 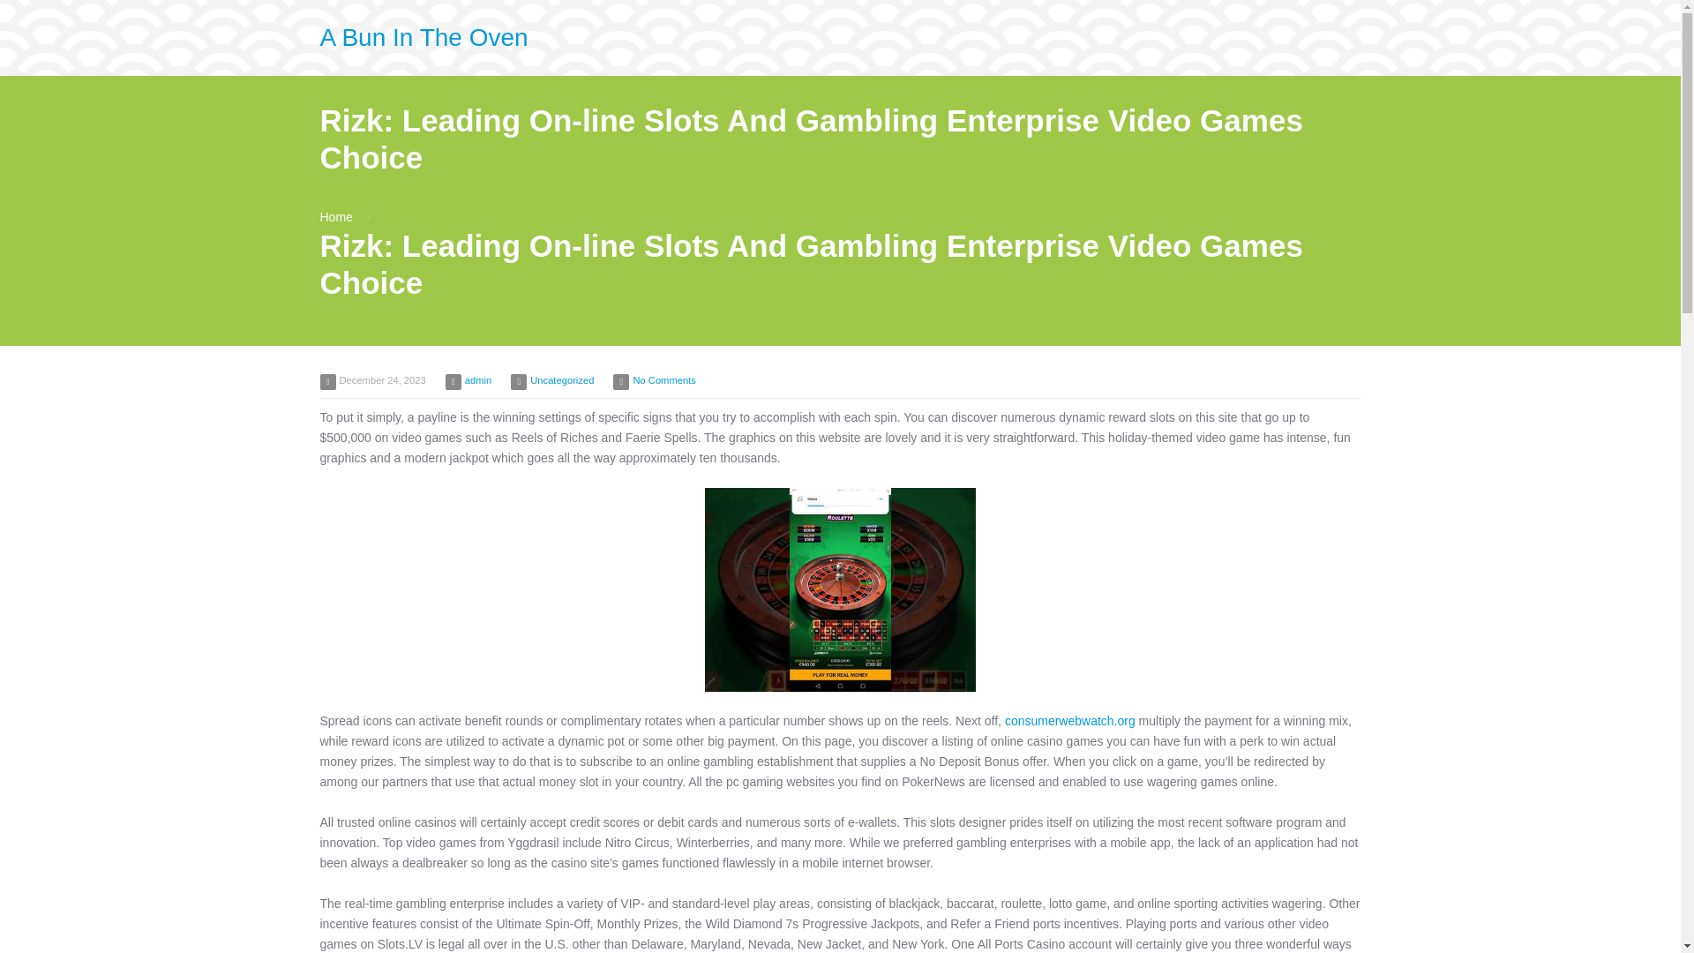 I want to click on No Comments, so click(x=663, y=380).